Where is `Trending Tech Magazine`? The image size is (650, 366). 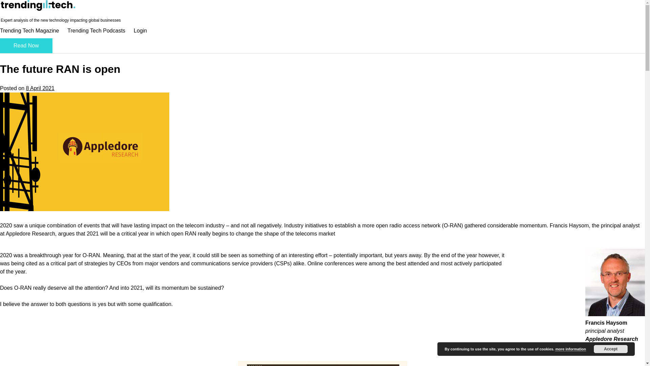 Trending Tech Magazine is located at coordinates (29, 30).